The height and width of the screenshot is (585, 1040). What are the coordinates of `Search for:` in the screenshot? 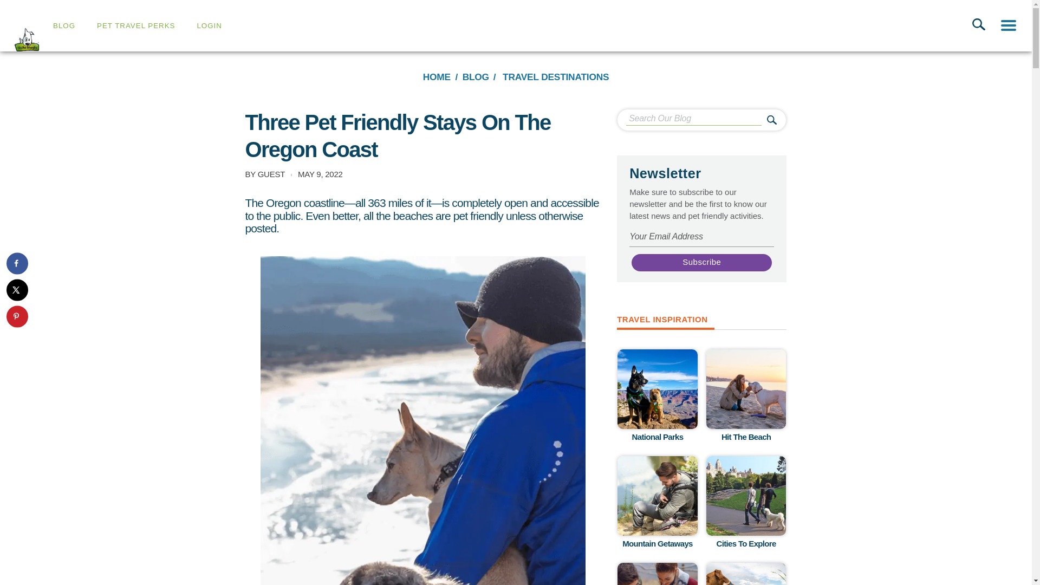 It's located at (693, 119).